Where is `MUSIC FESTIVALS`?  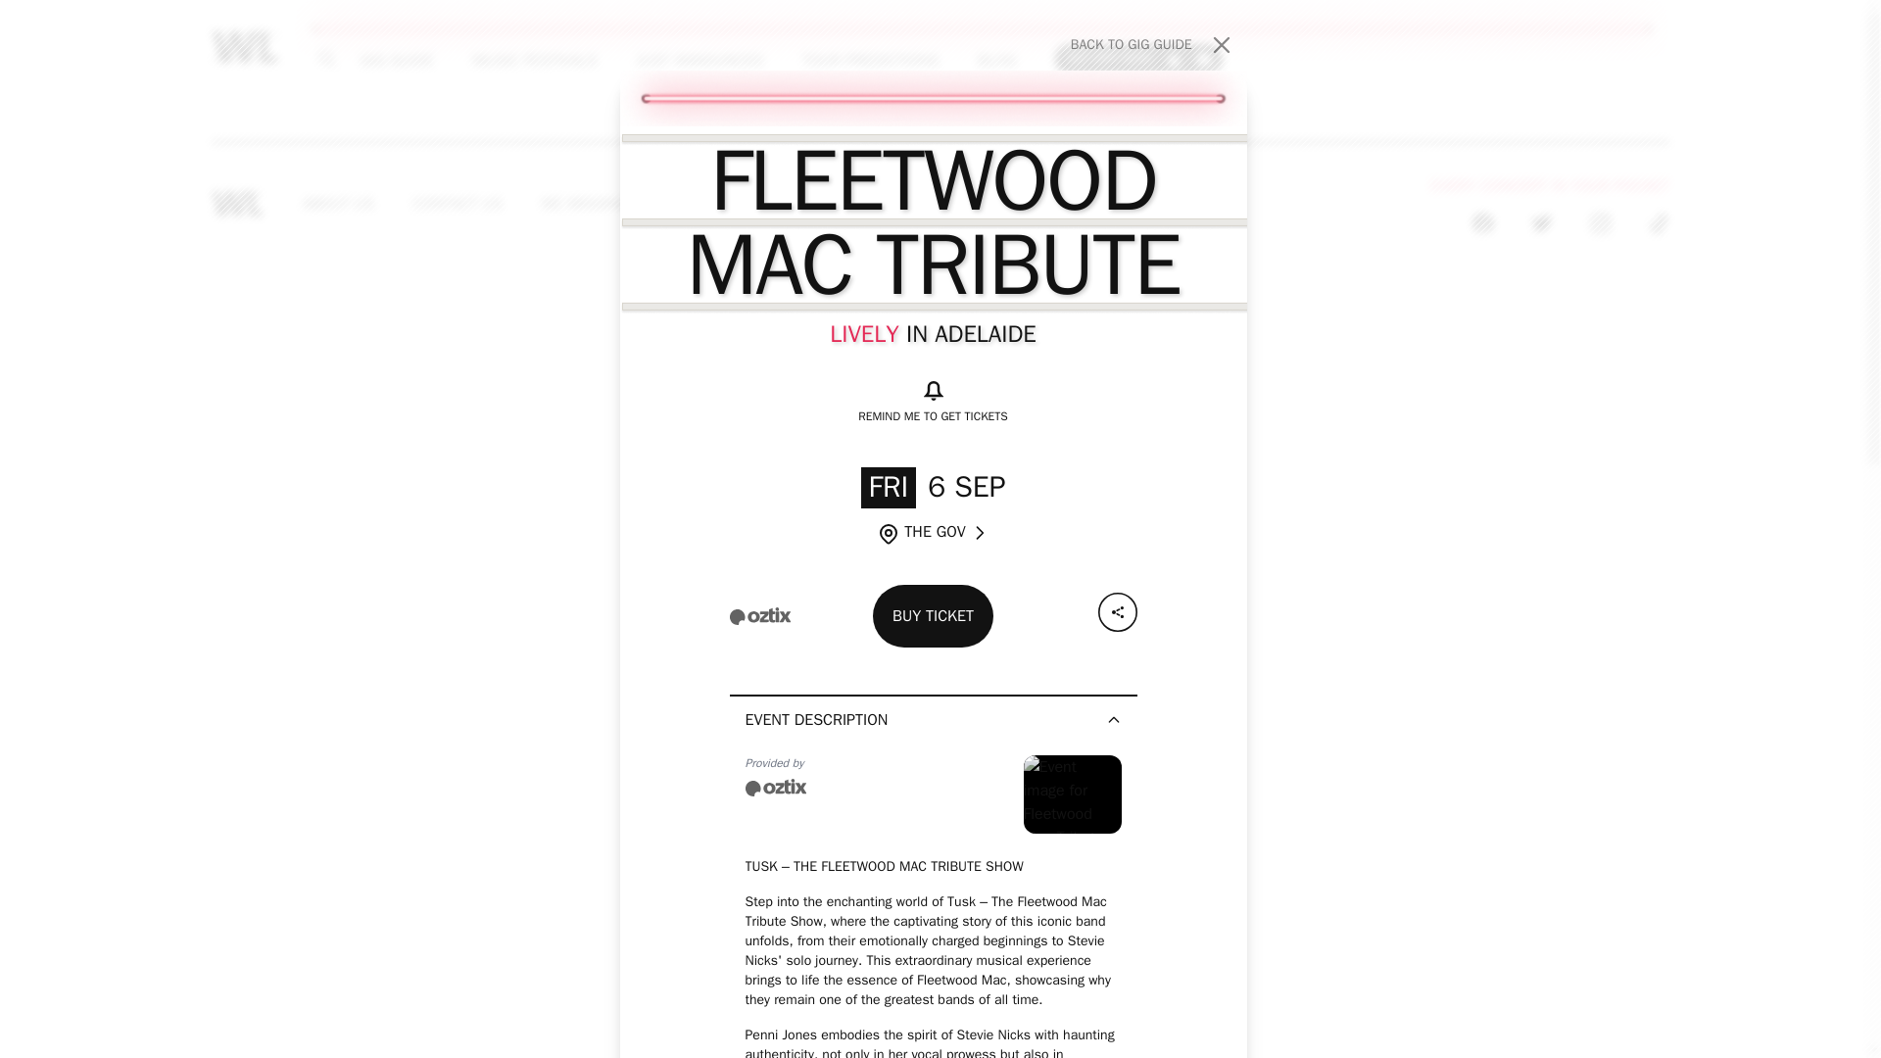 MUSIC FESTIVALS is located at coordinates (870, 59).